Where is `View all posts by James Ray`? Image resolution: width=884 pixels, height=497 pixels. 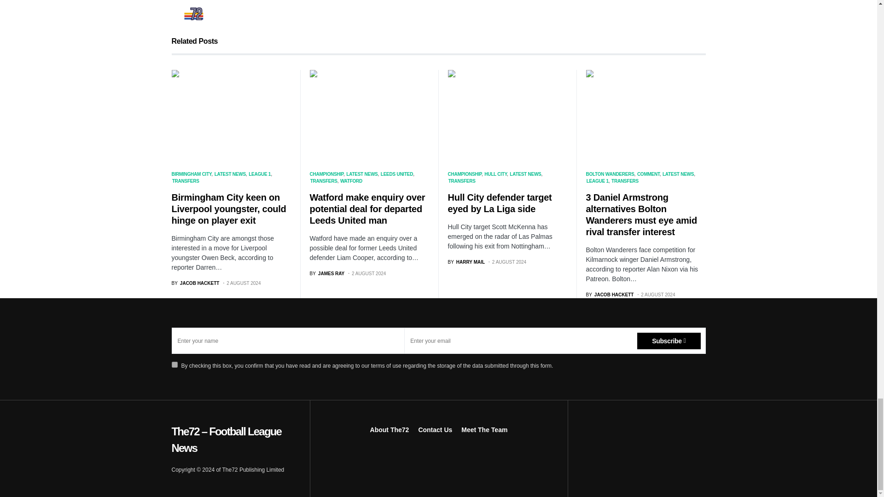
View all posts by James Ray is located at coordinates (327, 273).